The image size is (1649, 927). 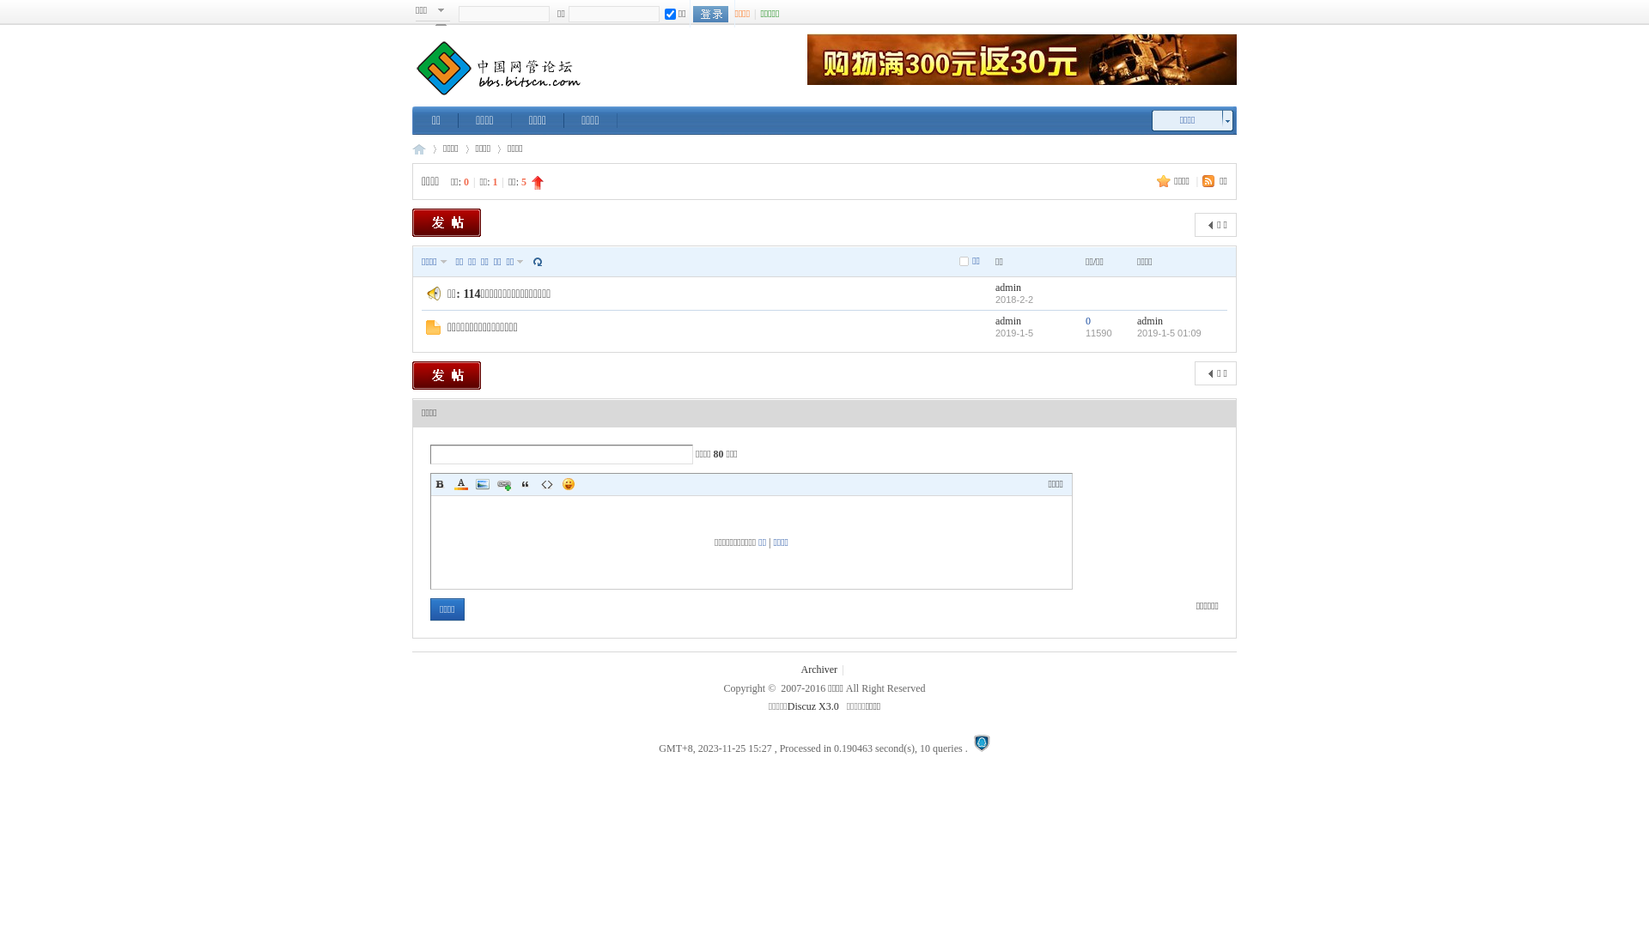 What do you see at coordinates (526, 484) in the screenshot?
I see `Quote` at bounding box center [526, 484].